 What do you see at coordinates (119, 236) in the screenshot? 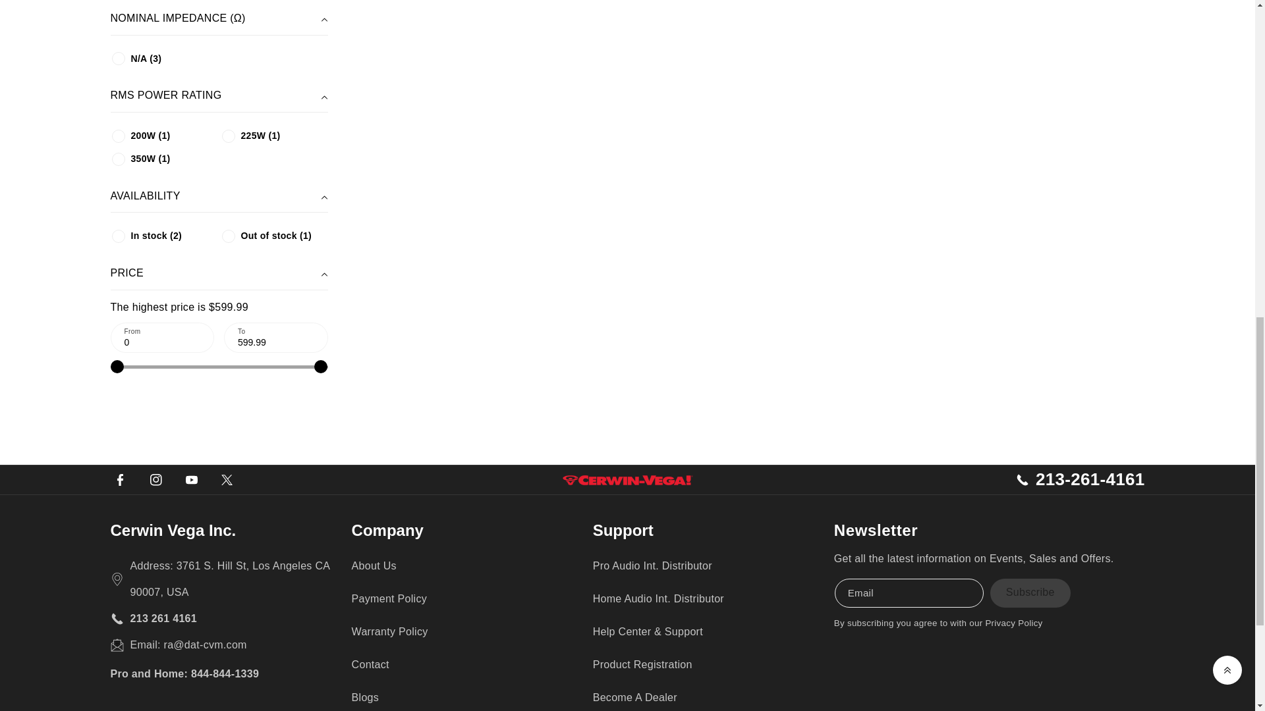
I see `1` at bounding box center [119, 236].